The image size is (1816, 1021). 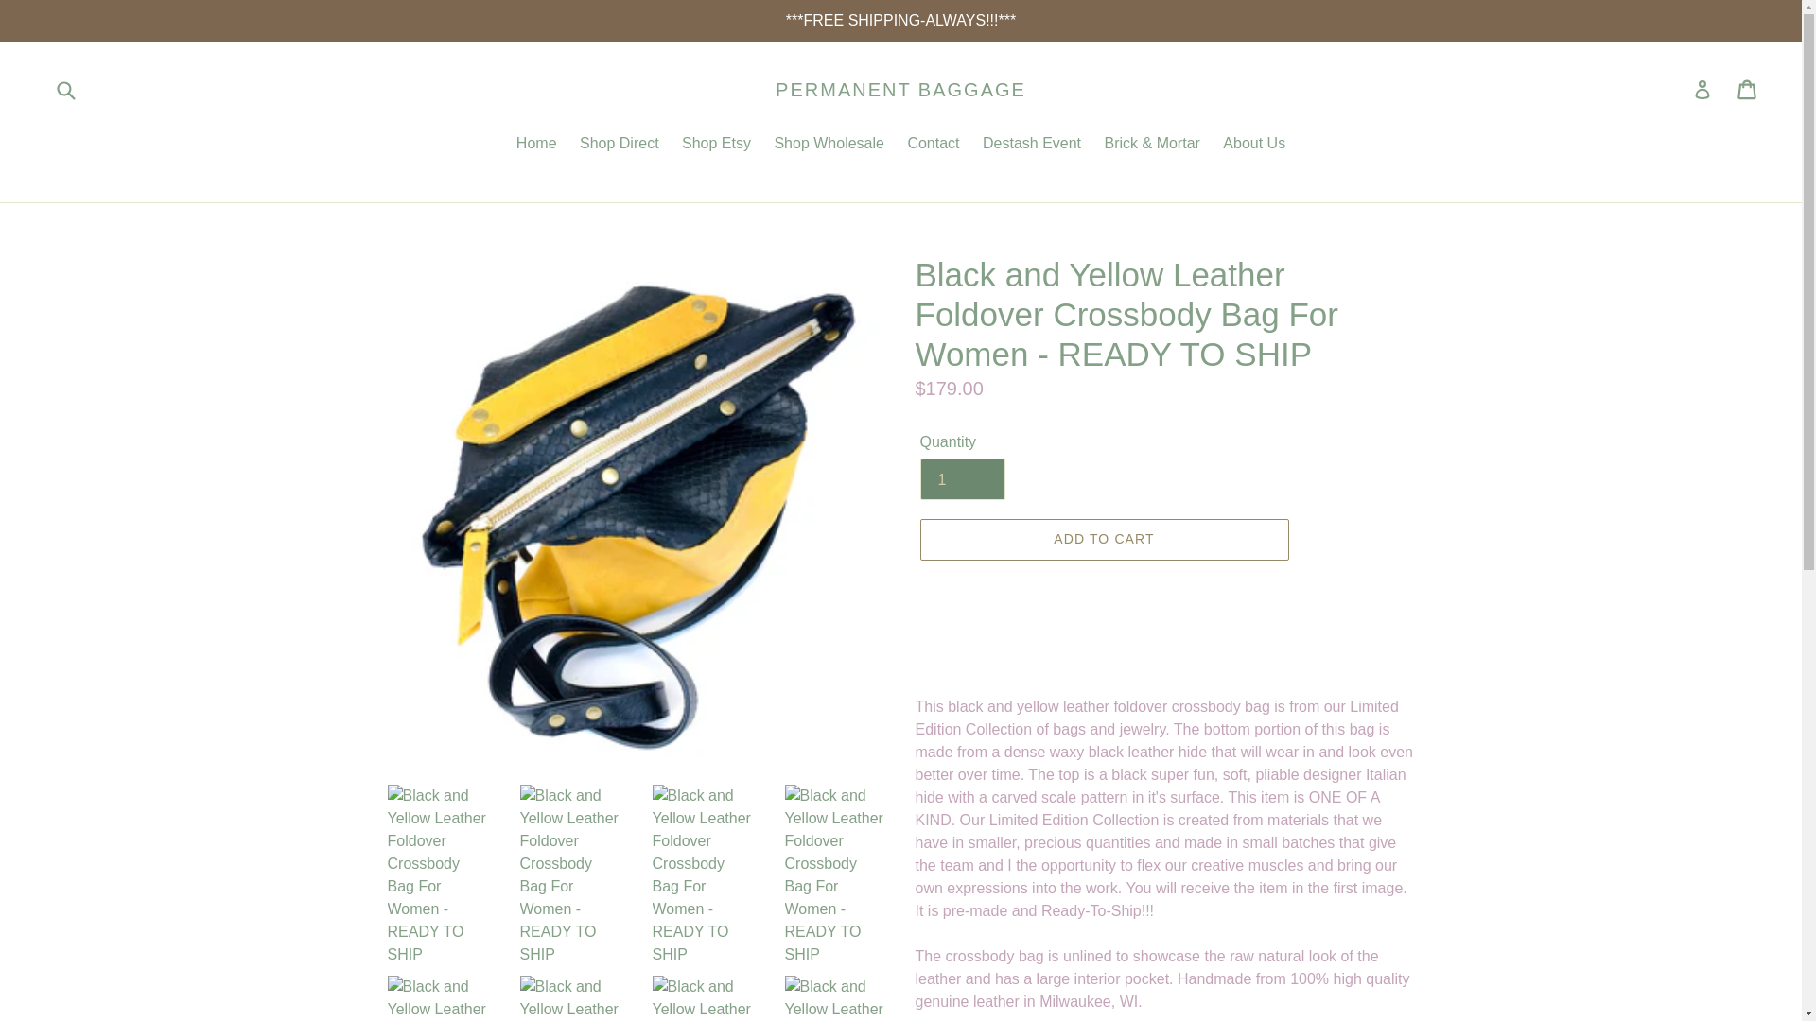 I want to click on About Us, so click(x=1253, y=146).